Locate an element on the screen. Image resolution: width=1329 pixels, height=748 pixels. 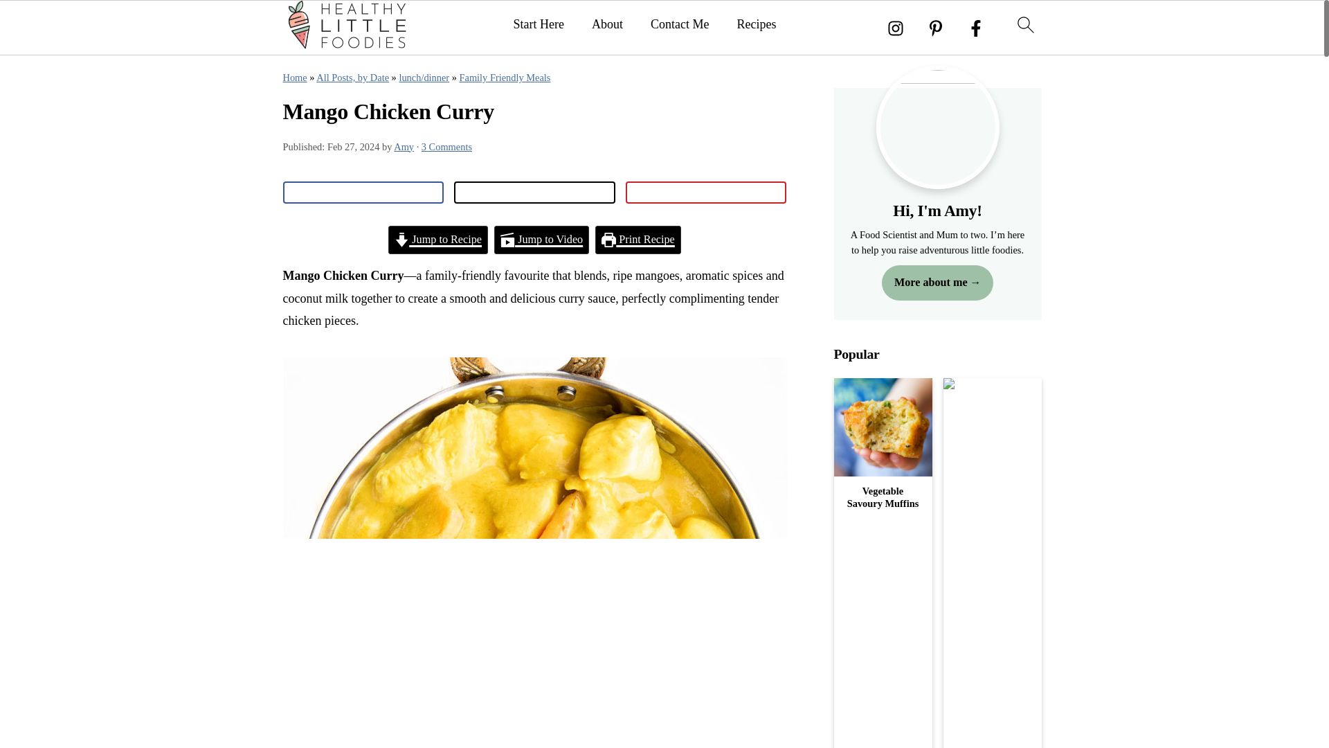
search icon is located at coordinates (1024, 24).